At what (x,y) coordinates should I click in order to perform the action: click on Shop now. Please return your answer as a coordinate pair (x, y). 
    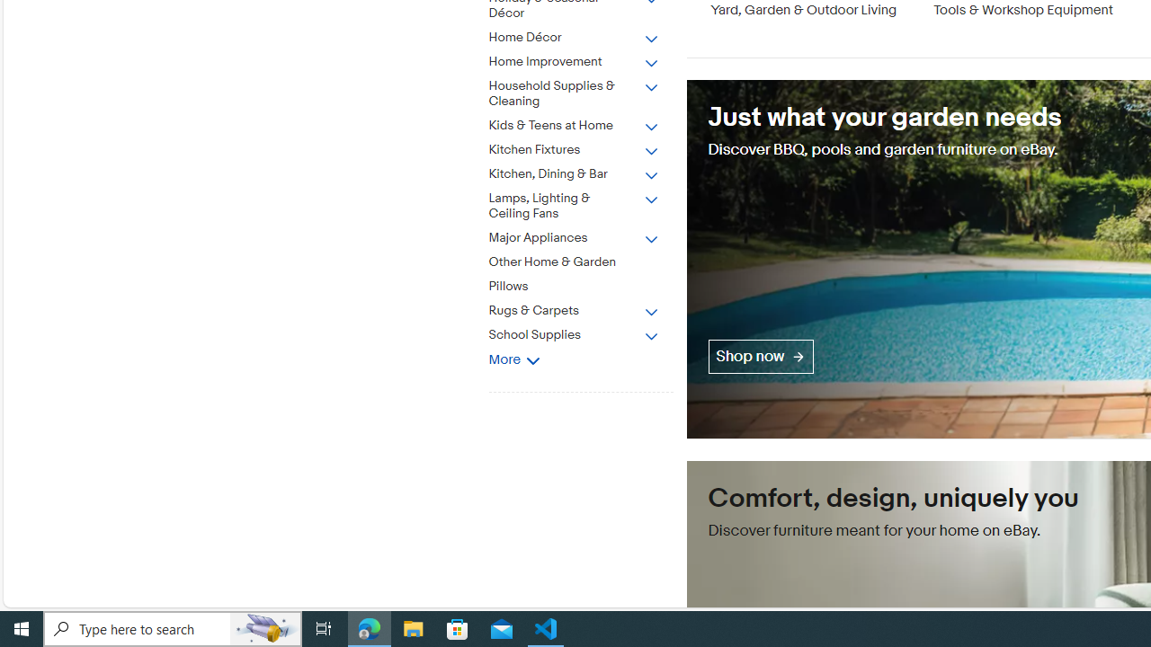
    Looking at the image, I should click on (761, 356).